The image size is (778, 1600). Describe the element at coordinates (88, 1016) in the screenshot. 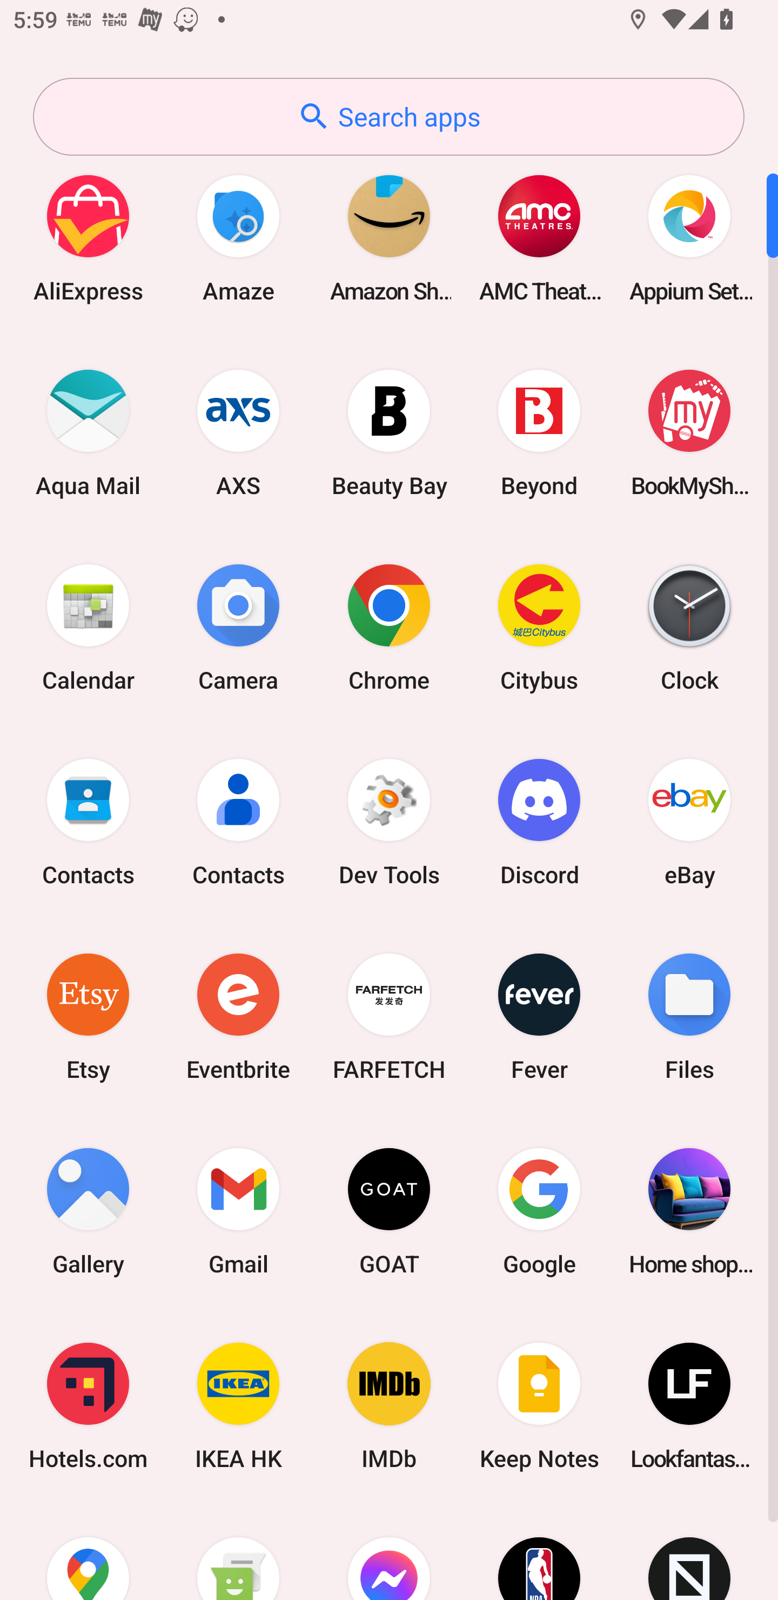

I see `Etsy` at that location.